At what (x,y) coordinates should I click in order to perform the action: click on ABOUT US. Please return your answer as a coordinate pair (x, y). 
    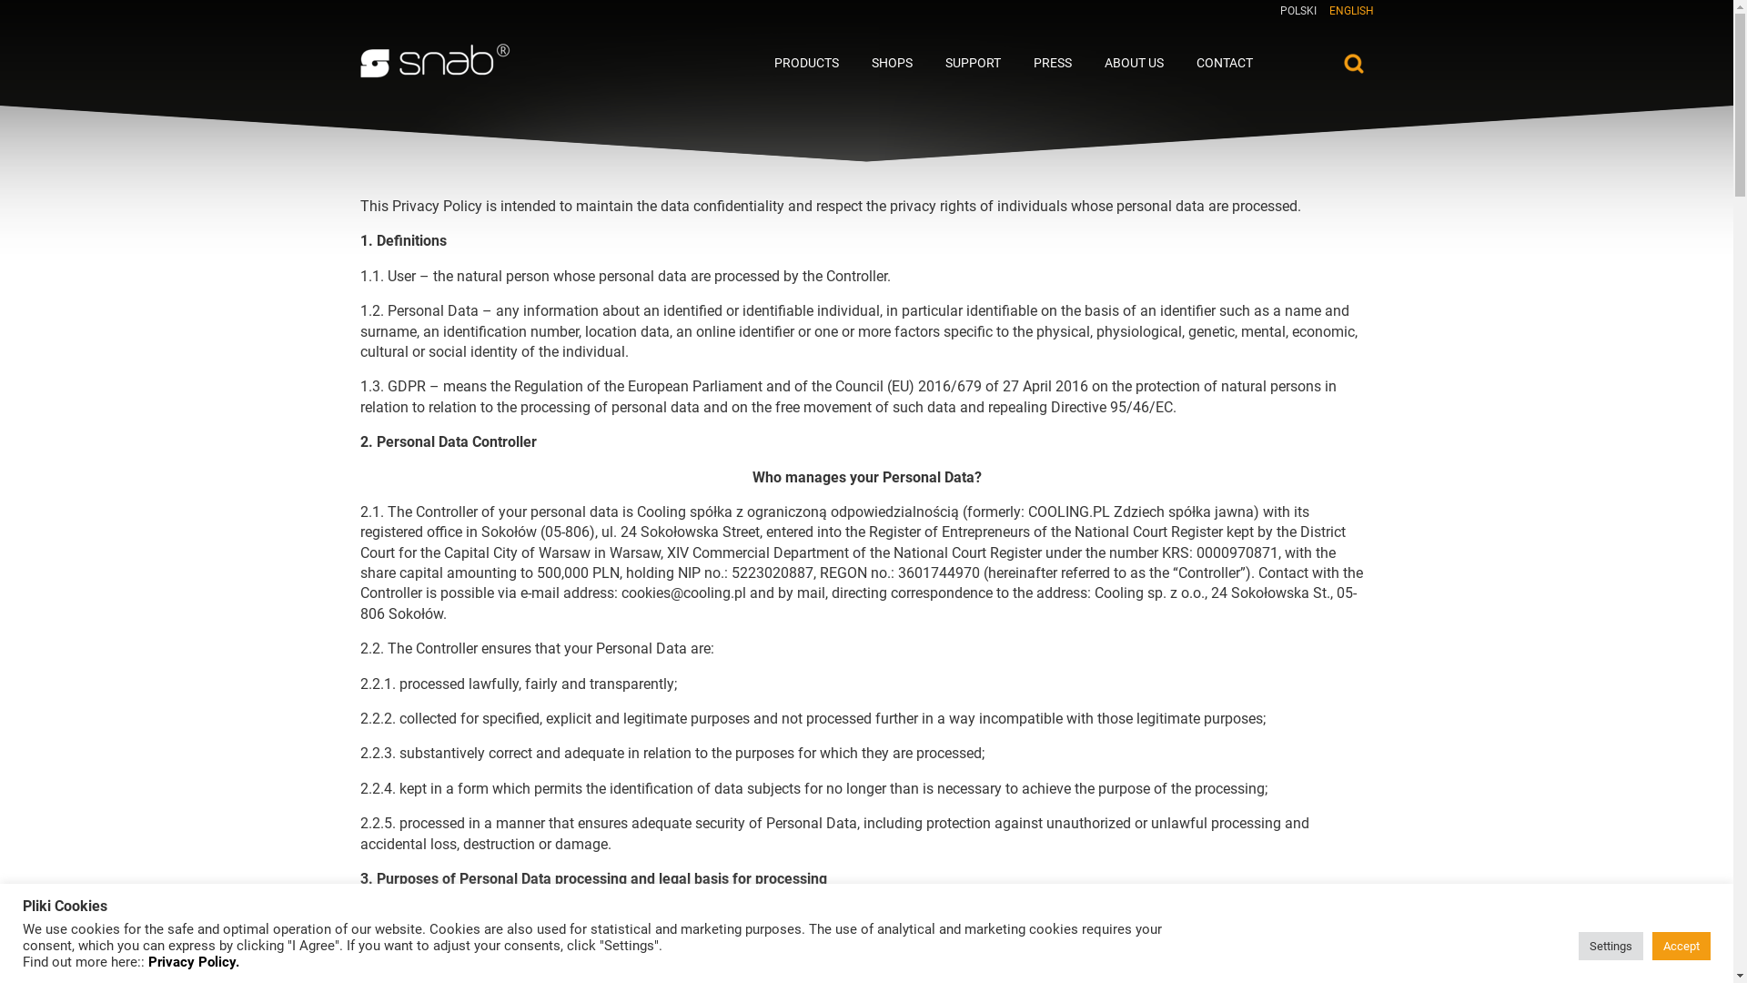
    Looking at the image, I should click on (1134, 46).